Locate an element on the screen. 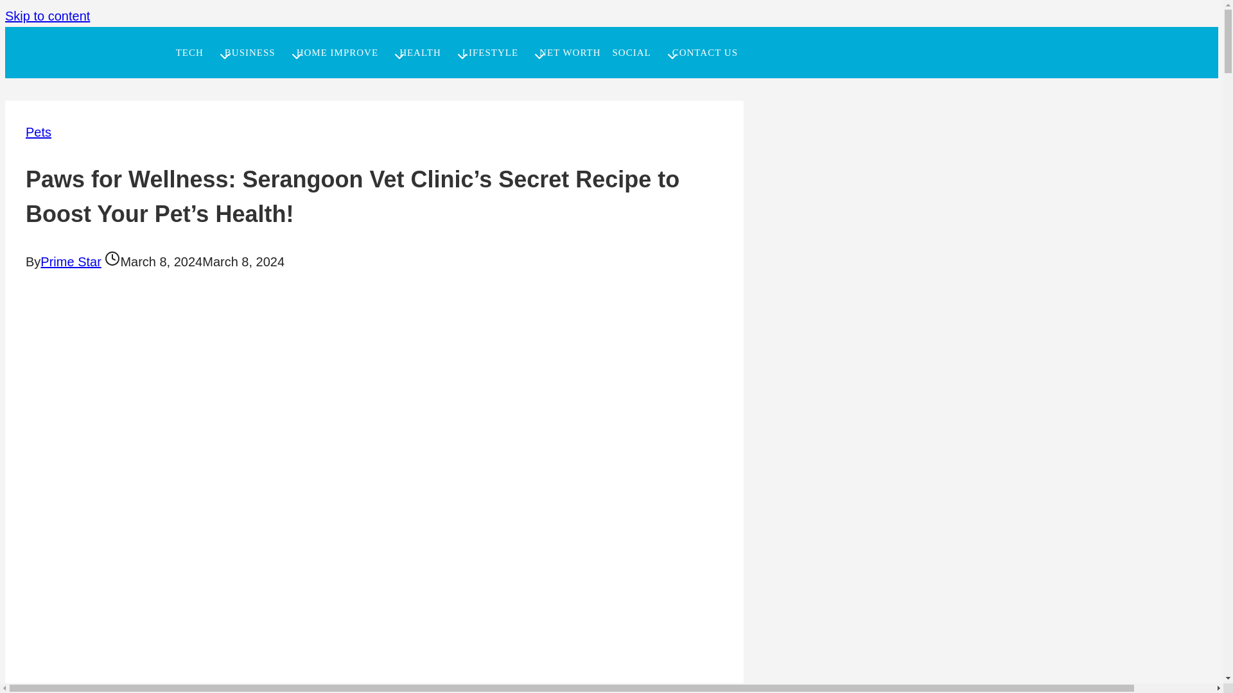 Image resolution: width=1233 pixels, height=693 pixels. EXPAND is located at coordinates (112, 258).